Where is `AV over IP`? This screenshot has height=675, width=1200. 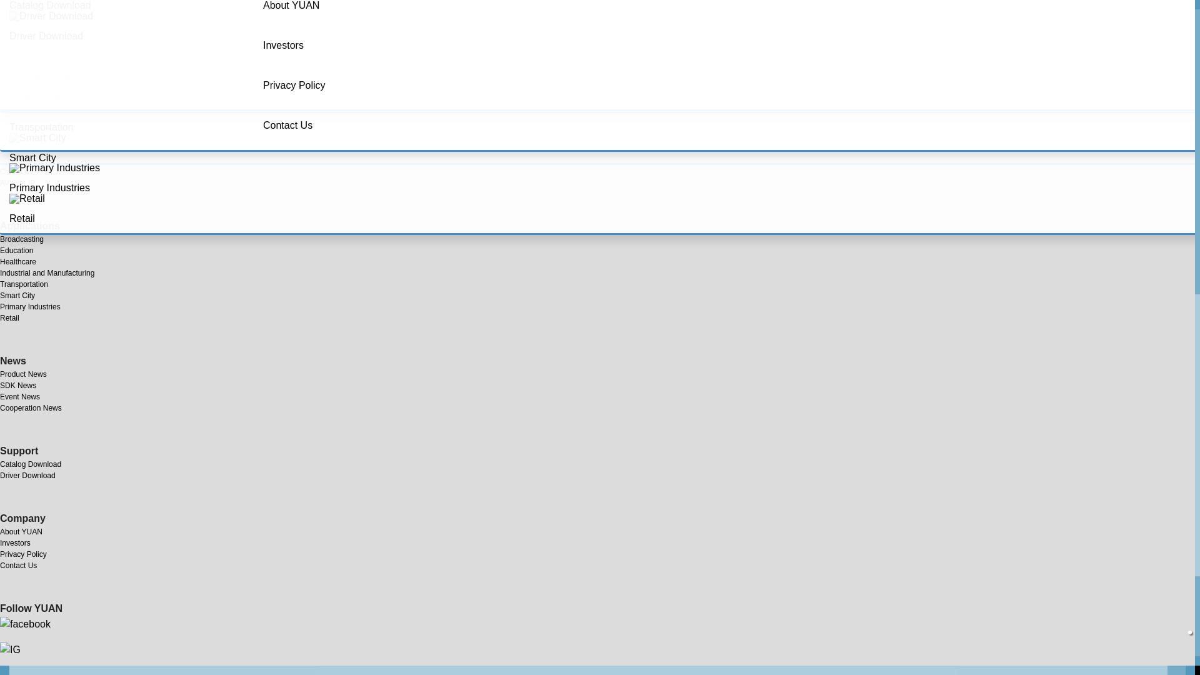
AV over IP is located at coordinates (331, 133).